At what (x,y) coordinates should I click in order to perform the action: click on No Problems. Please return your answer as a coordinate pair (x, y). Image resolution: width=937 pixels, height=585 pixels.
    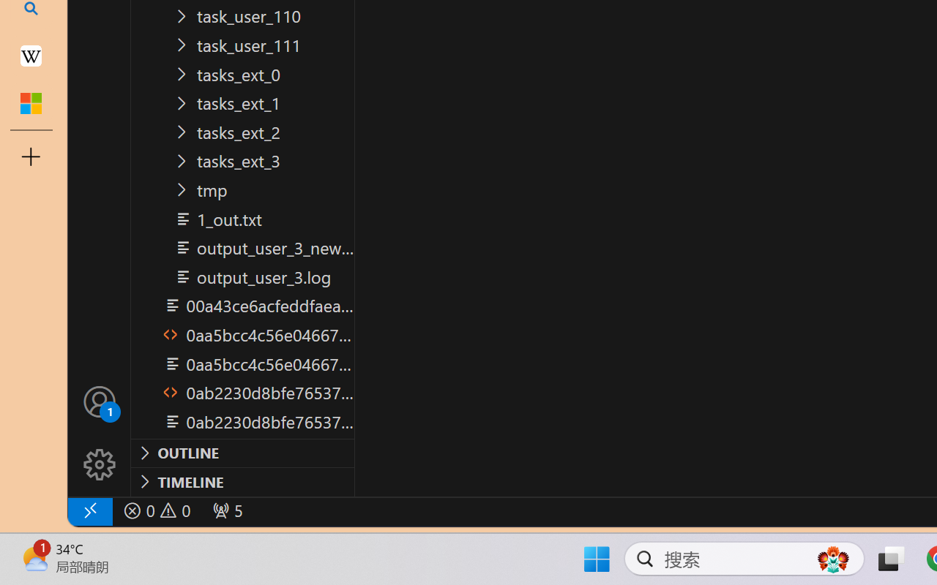
    Looking at the image, I should click on (155, 510).